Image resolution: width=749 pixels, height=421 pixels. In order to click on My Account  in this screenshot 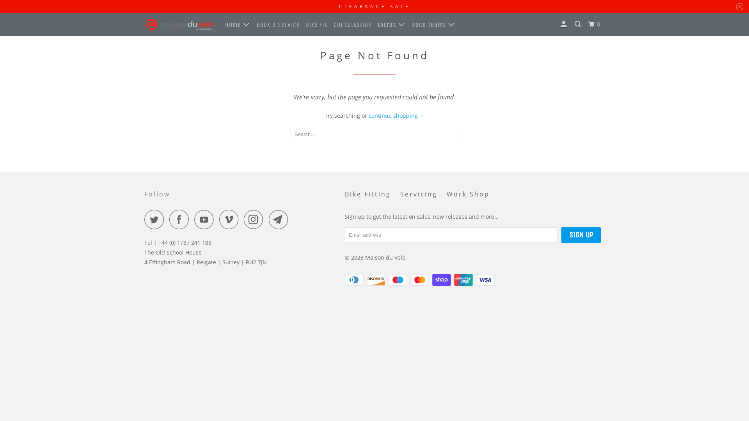, I will do `click(564, 25)`.